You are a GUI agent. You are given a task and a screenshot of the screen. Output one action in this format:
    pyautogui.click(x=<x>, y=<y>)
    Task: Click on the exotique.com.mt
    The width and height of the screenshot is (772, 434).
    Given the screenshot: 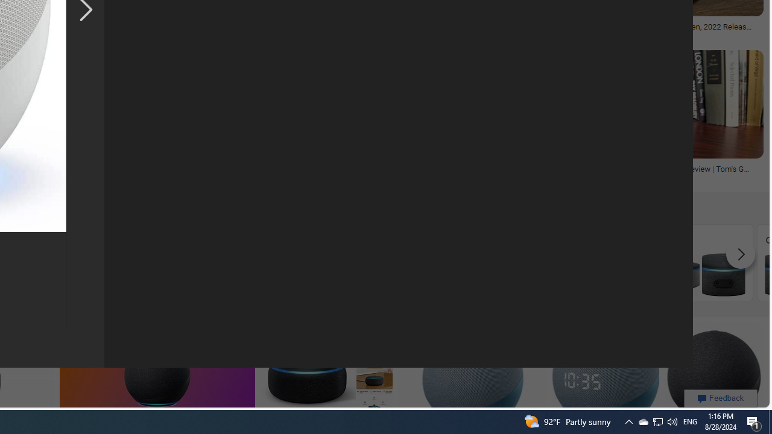 What is the action you would take?
    pyautogui.click(x=107, y=35)
    